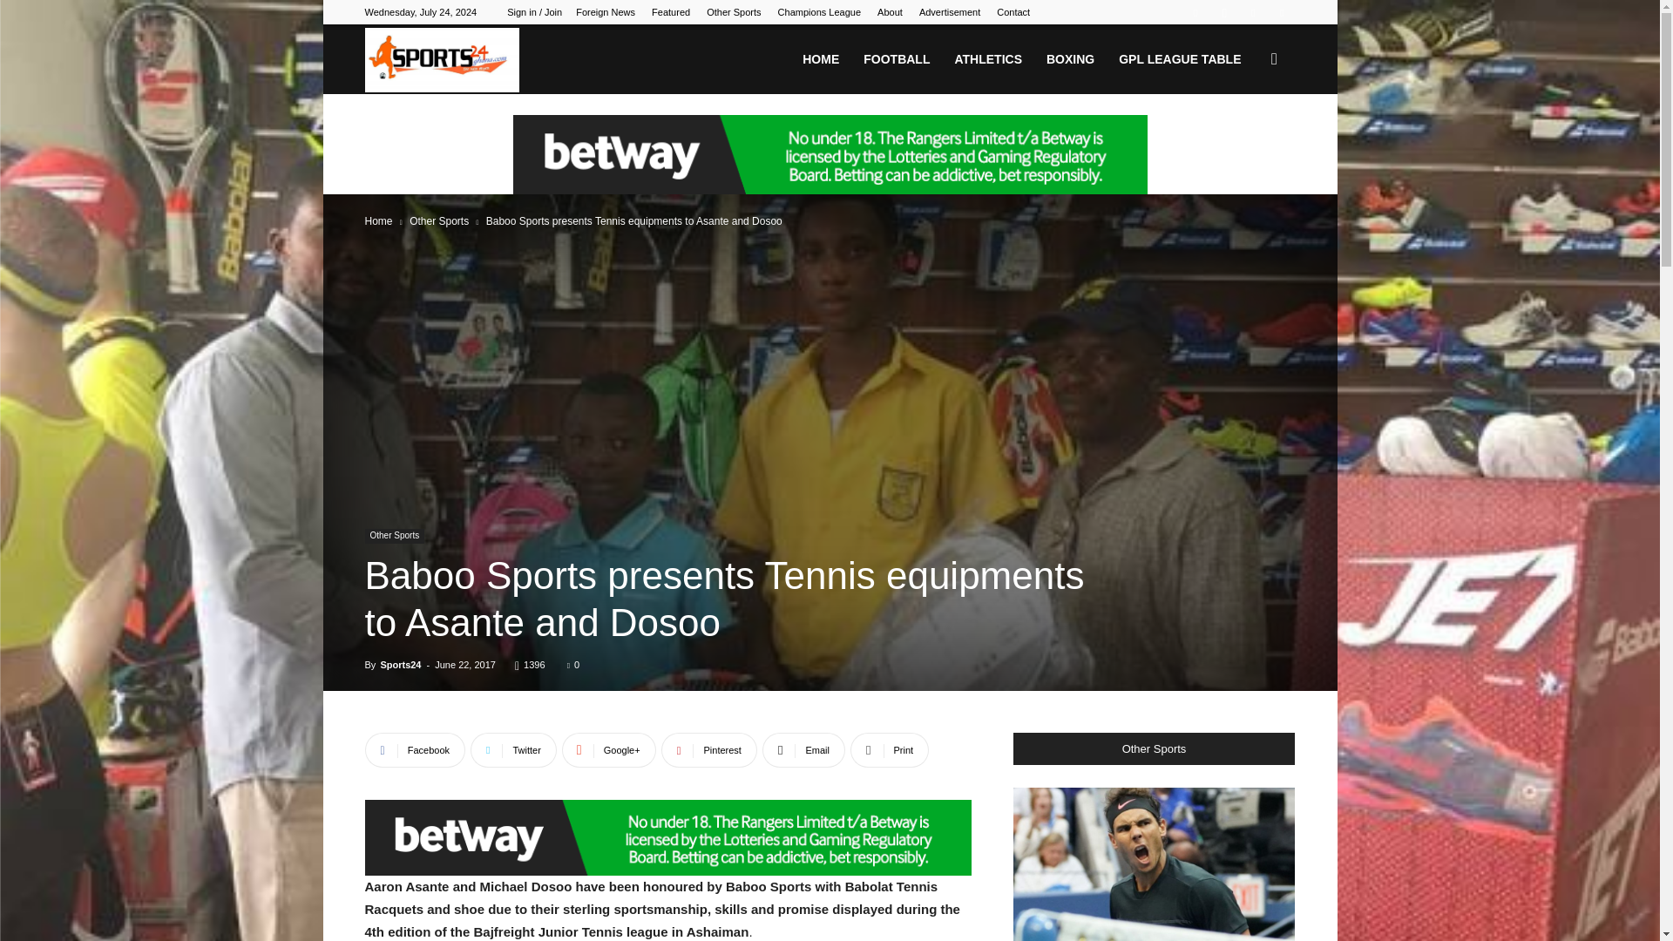 This screenshot has height=941, width=1673. I want to click on ATHLETICS, so click(987, 59).